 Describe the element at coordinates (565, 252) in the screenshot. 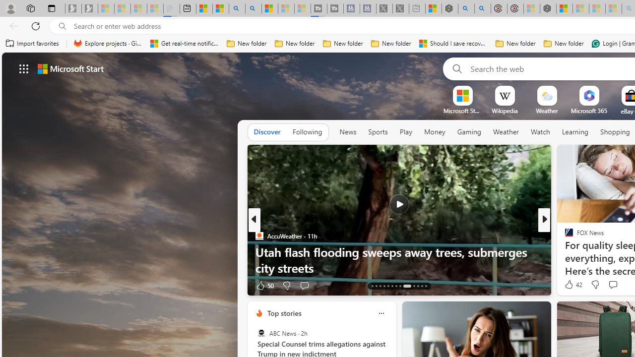

I see `Work + Money` at that location.